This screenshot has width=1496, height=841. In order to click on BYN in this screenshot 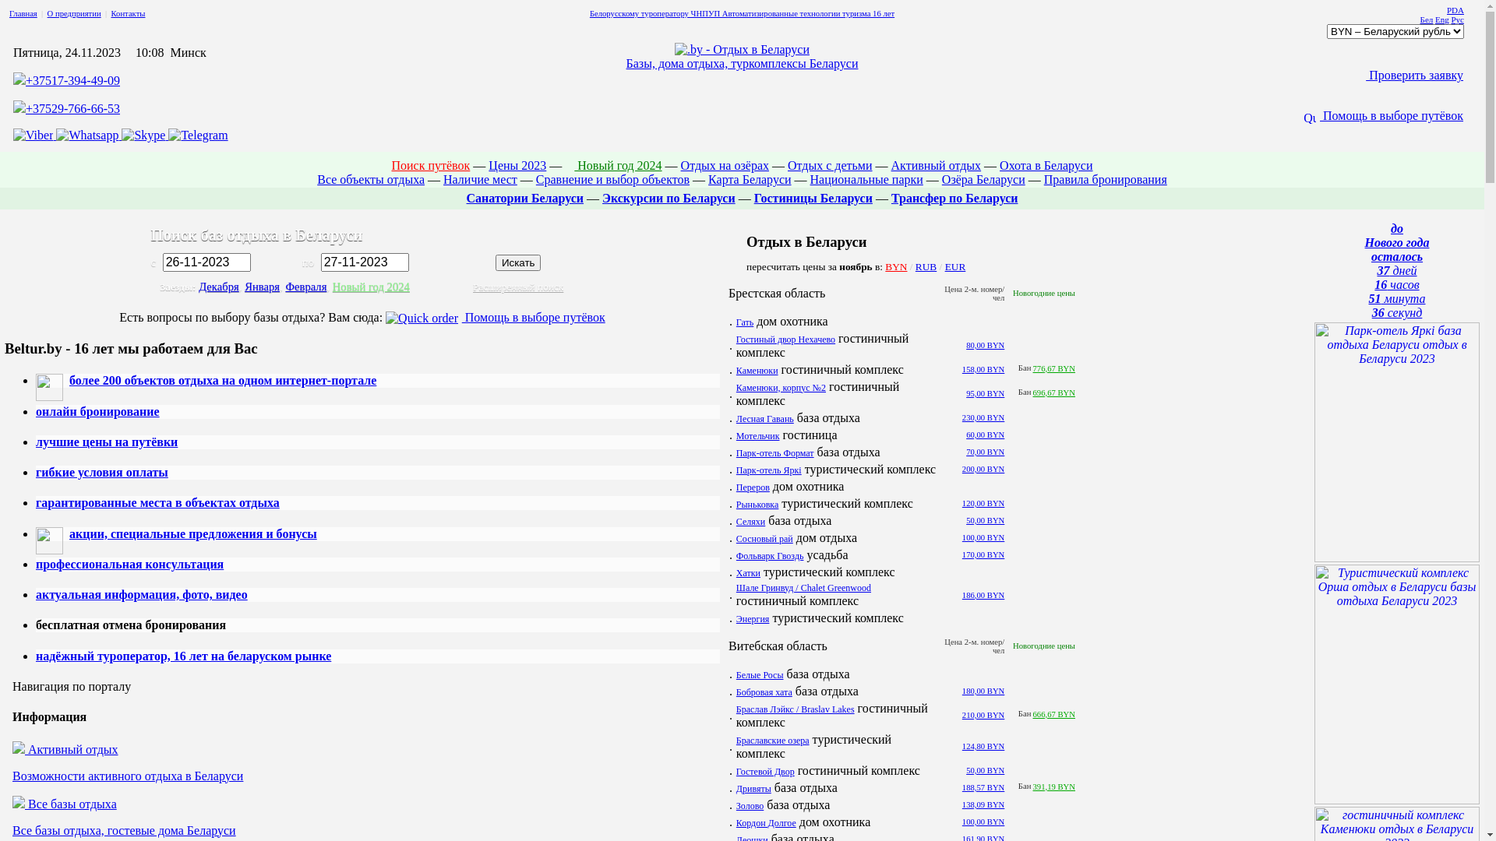, I will do `click(896, 266)`.